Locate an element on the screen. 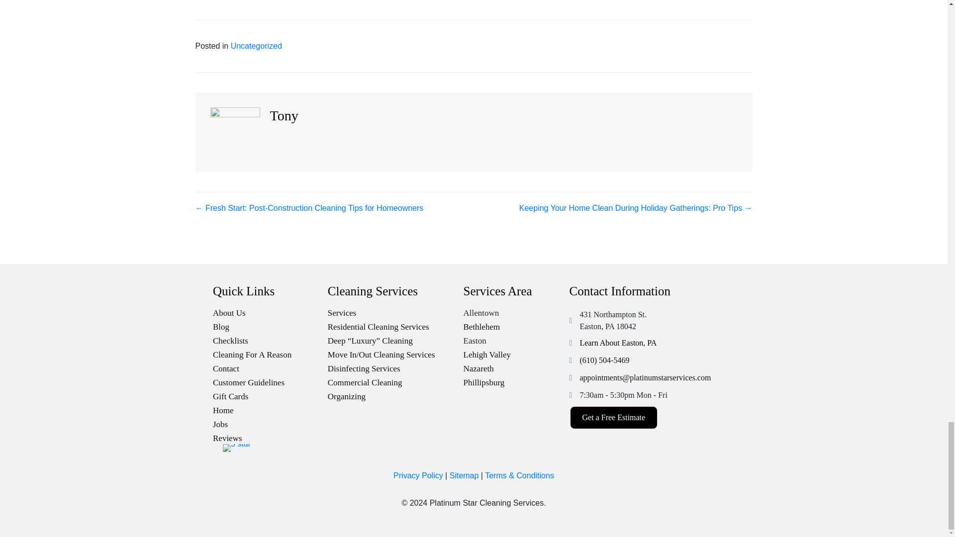  Contact Platinum Star Services is located at coordinates (270, 366).